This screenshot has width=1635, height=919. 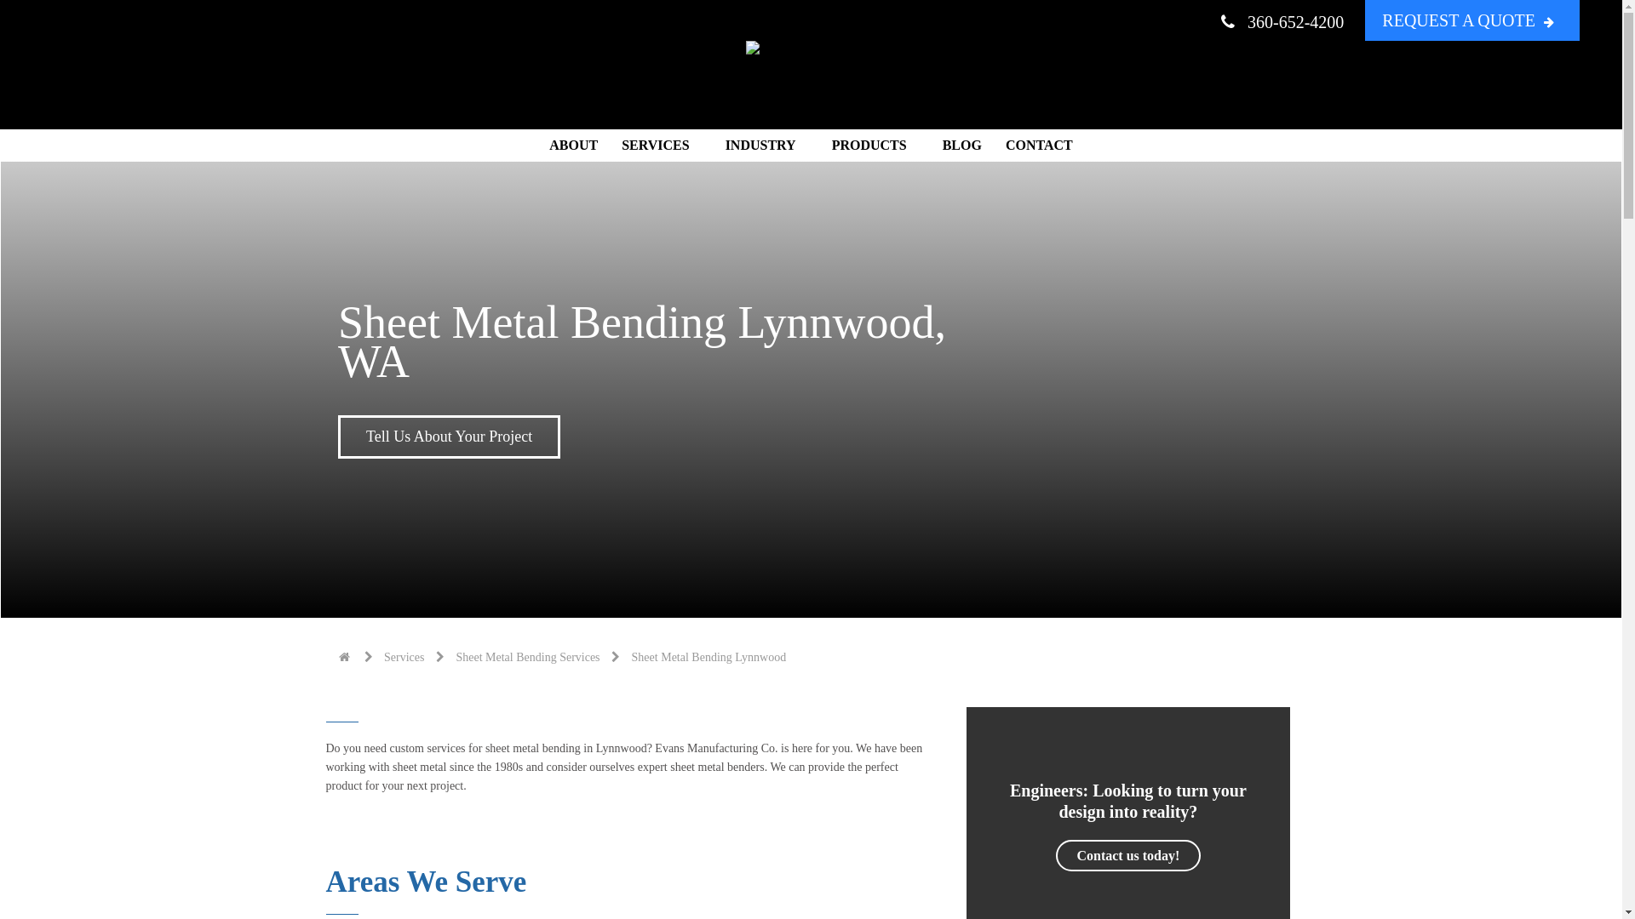 What do you see at coordinates (1471, 20) in the screenshot?
I see `REQUEST A QUOTE` at bounding box center [1471, 20].